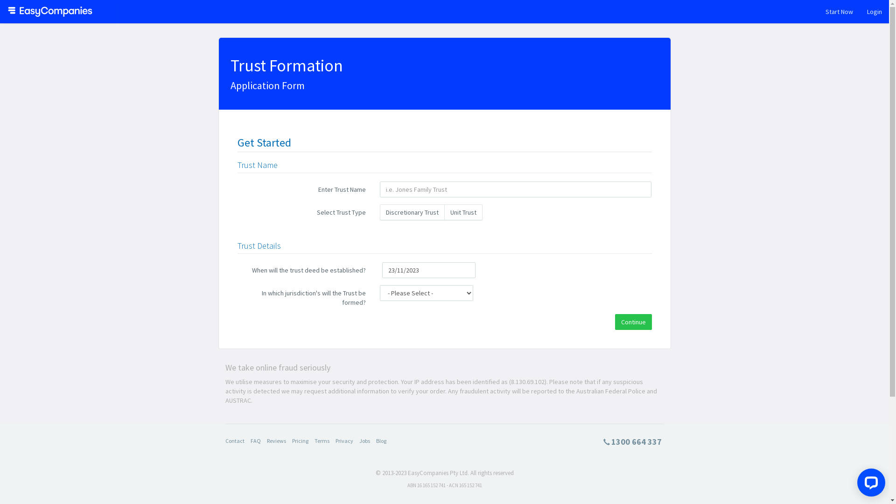 The image size is (896, 504). What do you see at coordinates (875, 12) in the screenshot?
I see `Login` at bounding box center [875, 12].